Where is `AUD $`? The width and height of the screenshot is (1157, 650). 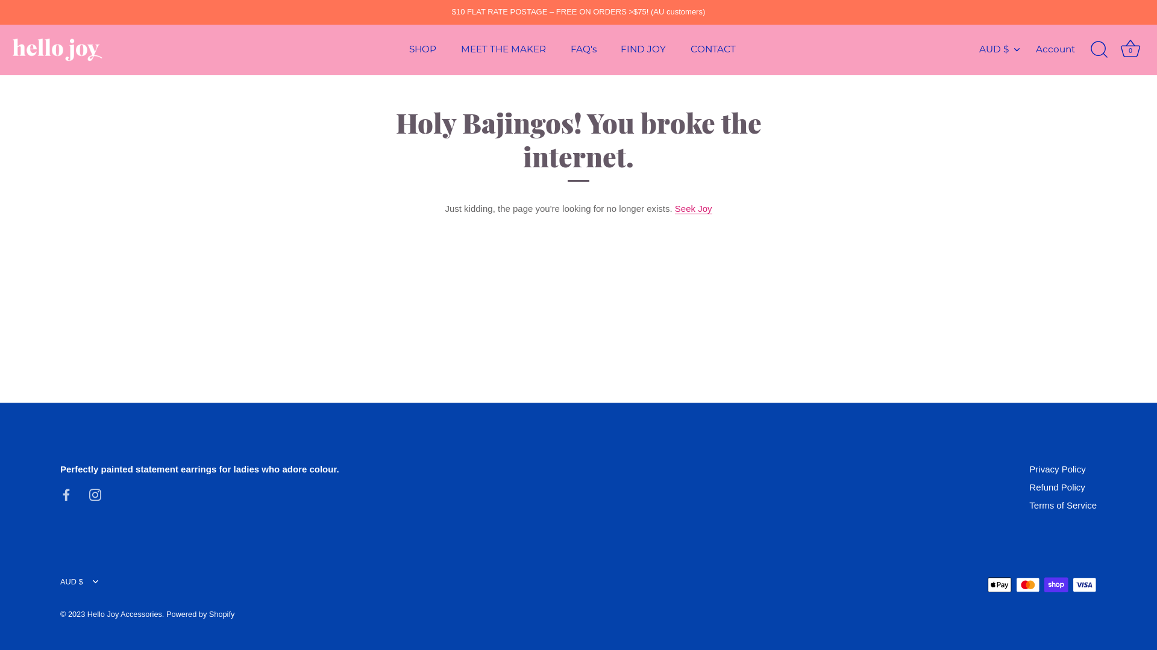
AUD $ is located at coordinates (1006, 49).